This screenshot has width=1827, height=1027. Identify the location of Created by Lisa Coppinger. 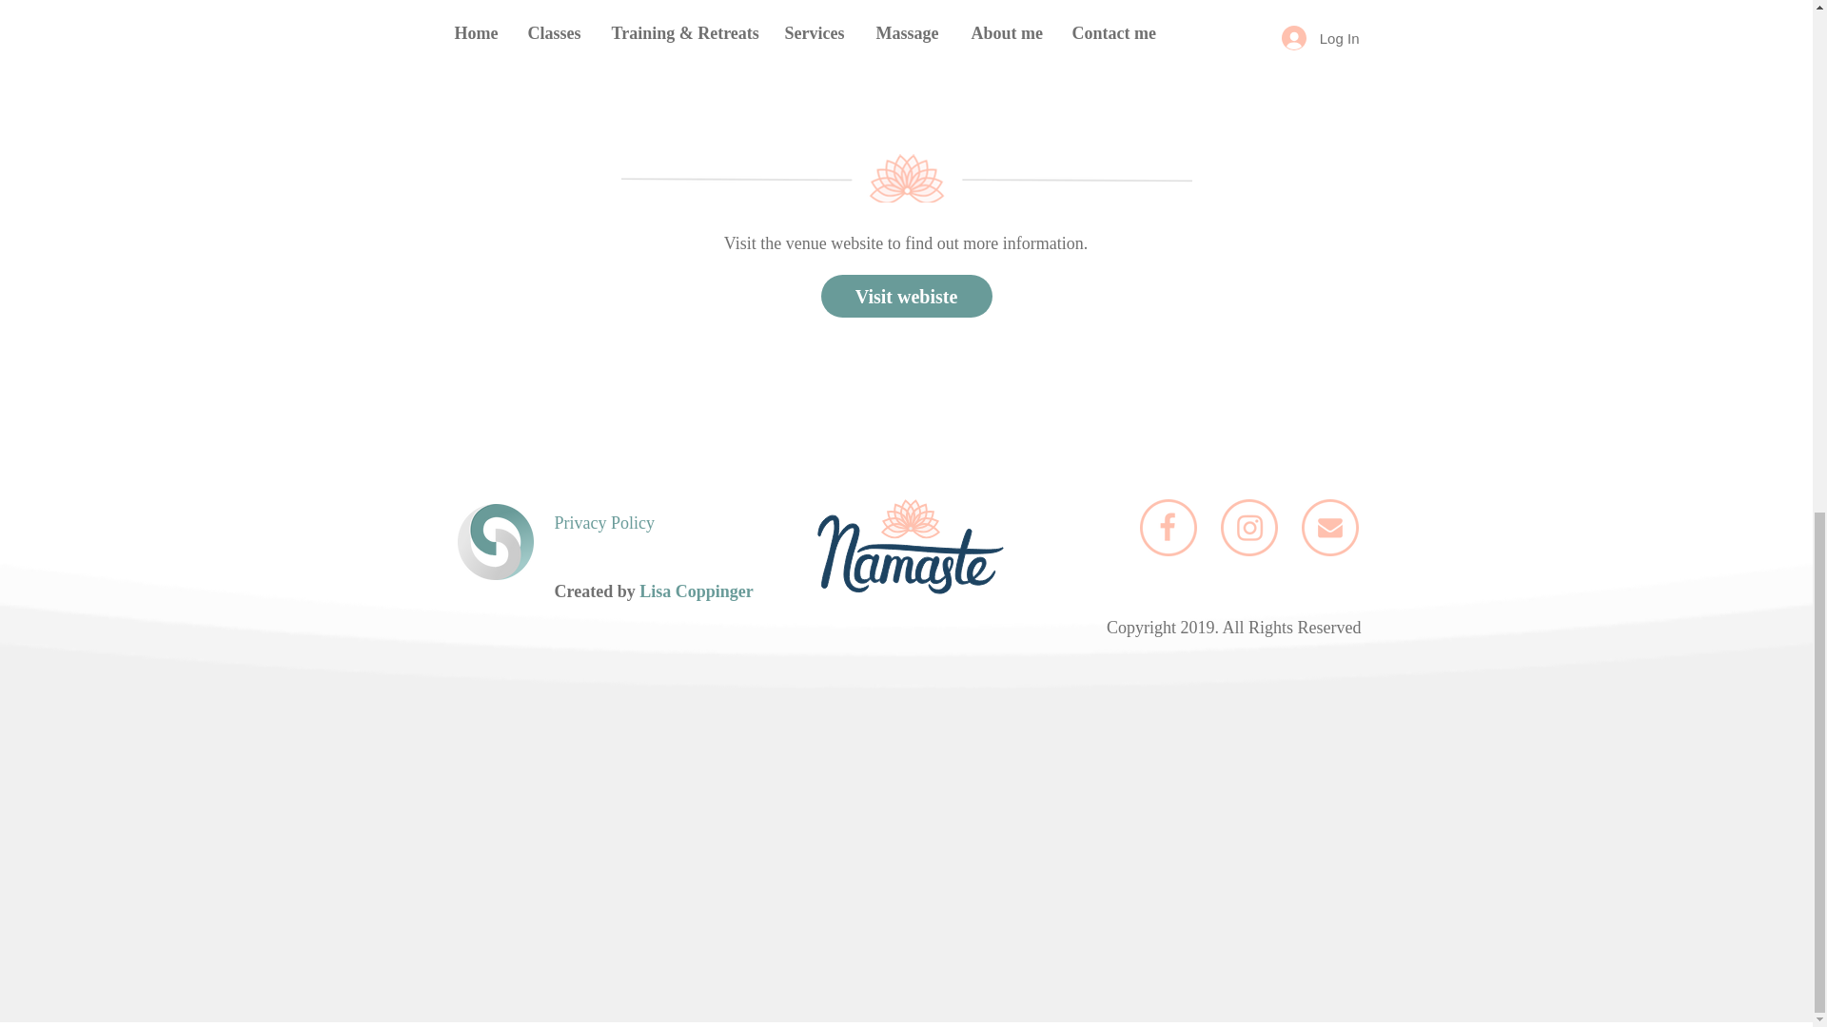
(653, 591).